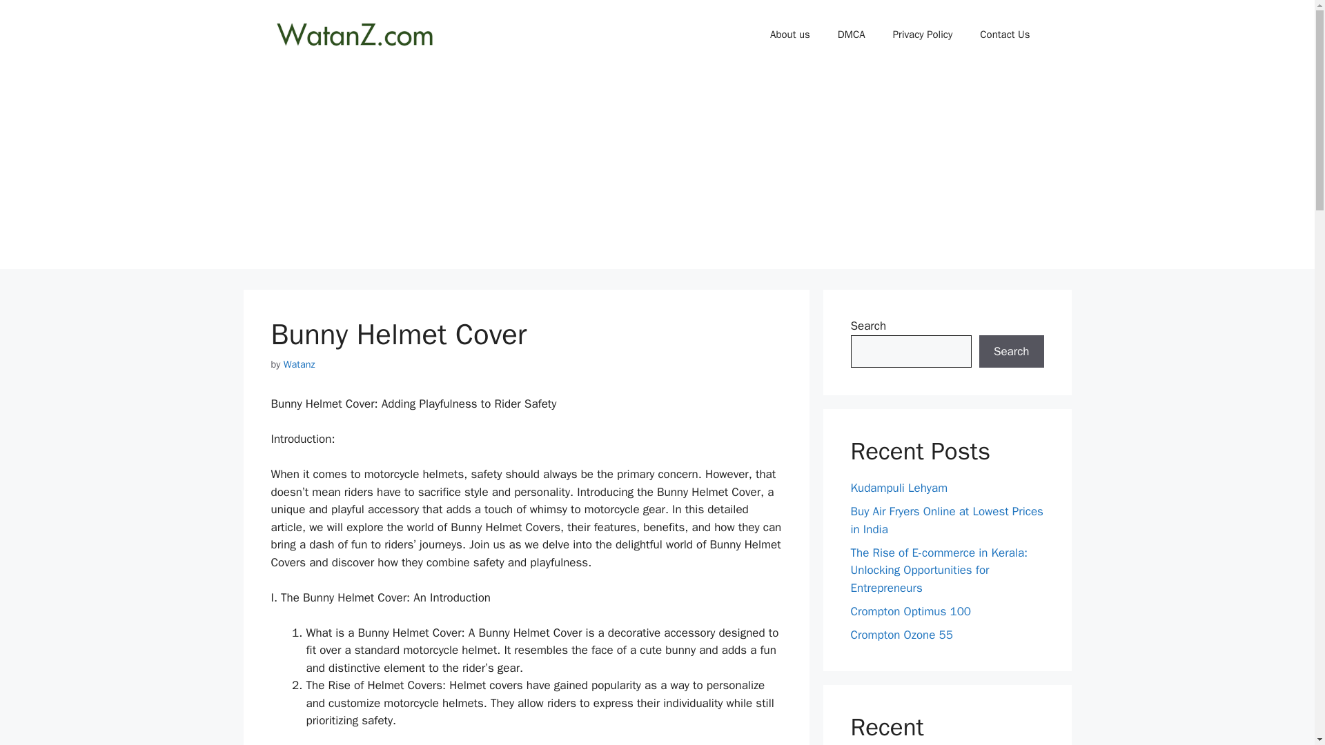 This screenshot has width=1325, height=745. Describe the element at coordinates (901, 635) in the screenshot. I see `Crompton Ozone 55` at that location.